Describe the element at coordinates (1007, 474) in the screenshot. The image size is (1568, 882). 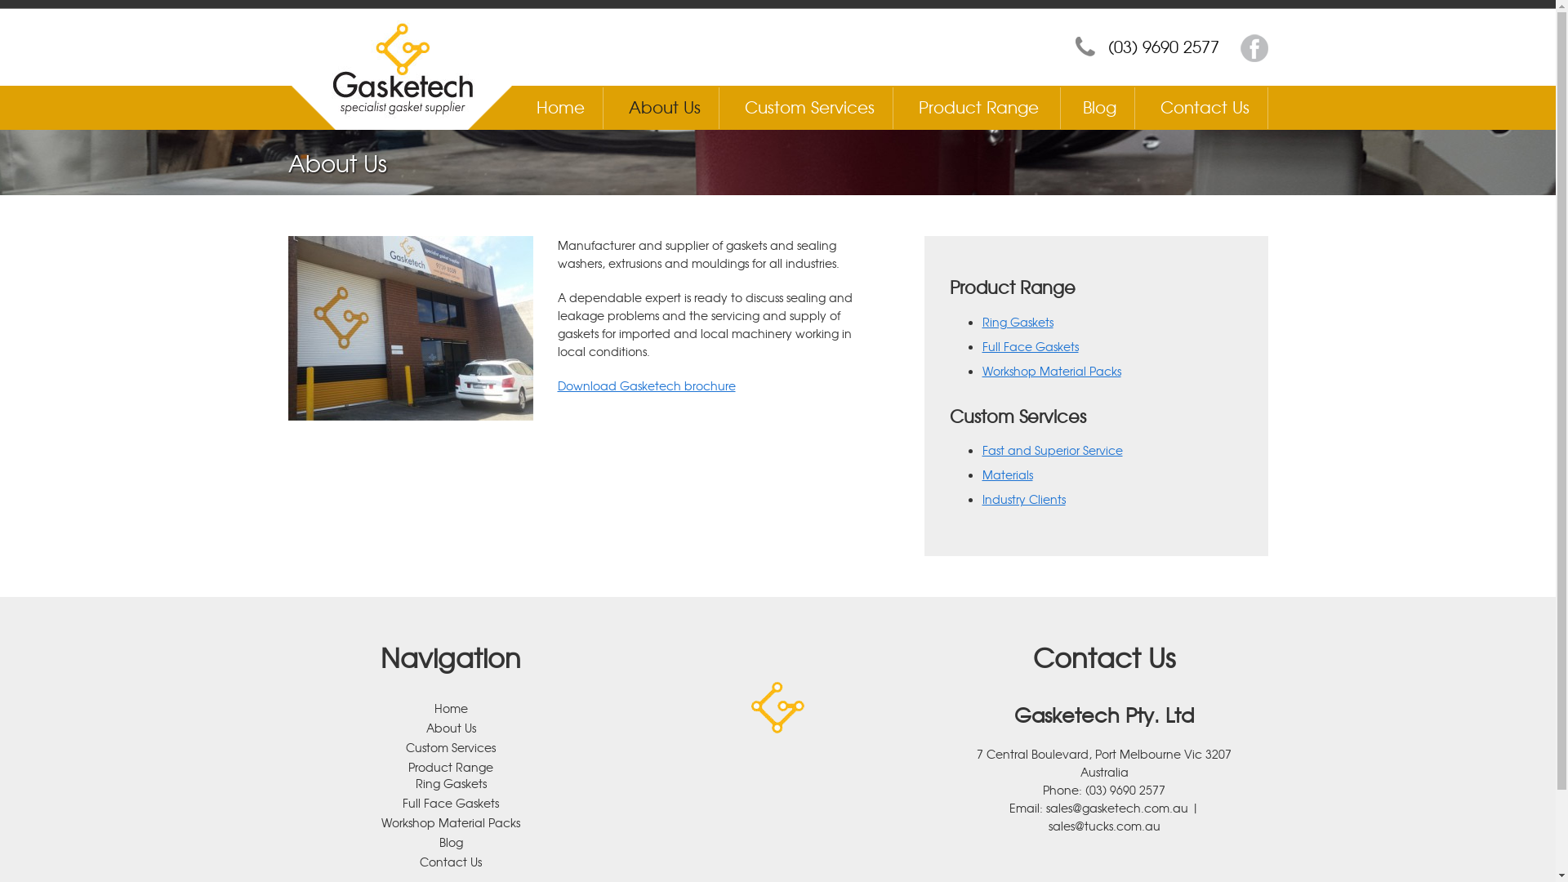
I see `Materials` at that location.